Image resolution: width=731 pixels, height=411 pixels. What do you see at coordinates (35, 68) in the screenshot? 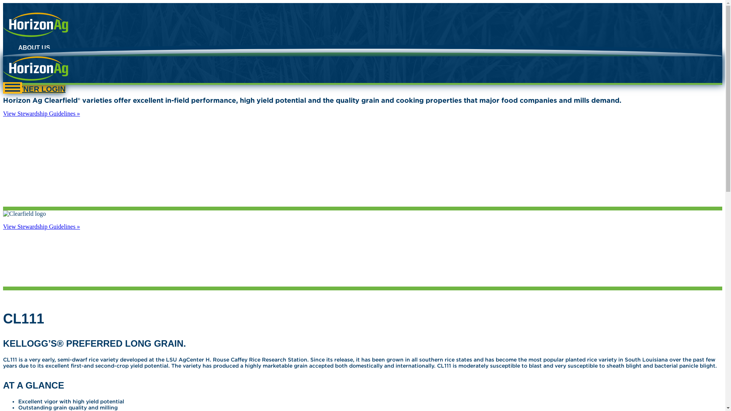
I see `RETAILERS` at bounding box center [35, 68].